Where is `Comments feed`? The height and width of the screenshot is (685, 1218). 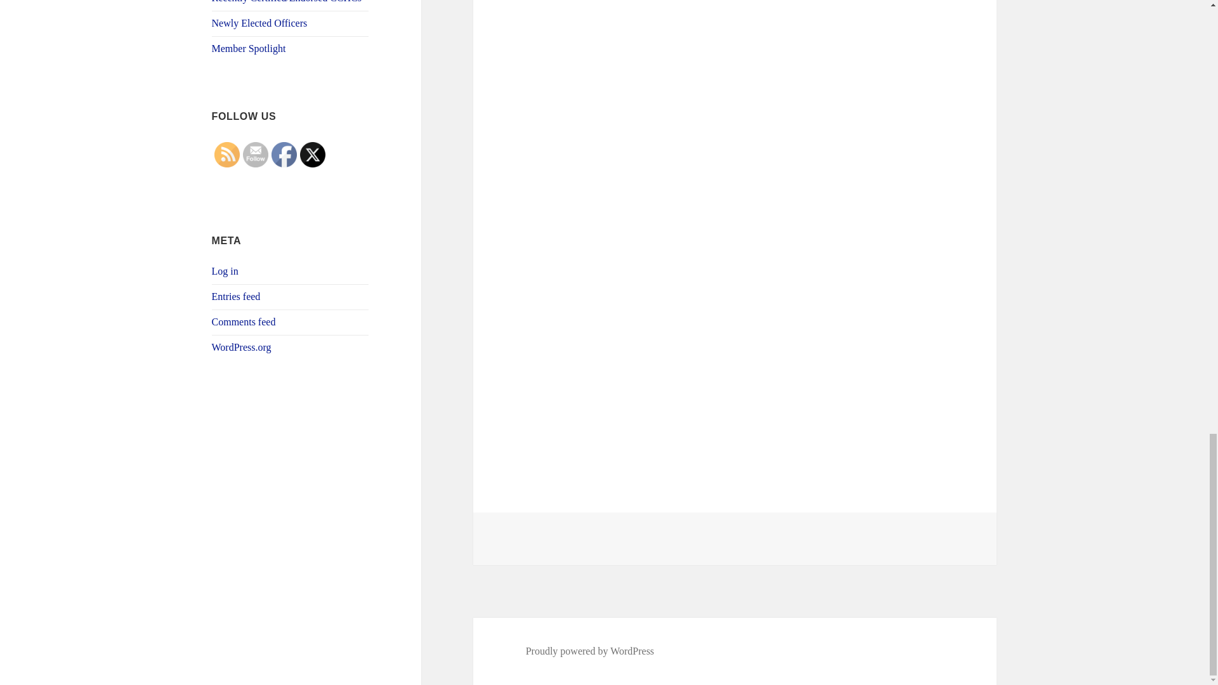 Comments feed is located at coordinates (244, 322).